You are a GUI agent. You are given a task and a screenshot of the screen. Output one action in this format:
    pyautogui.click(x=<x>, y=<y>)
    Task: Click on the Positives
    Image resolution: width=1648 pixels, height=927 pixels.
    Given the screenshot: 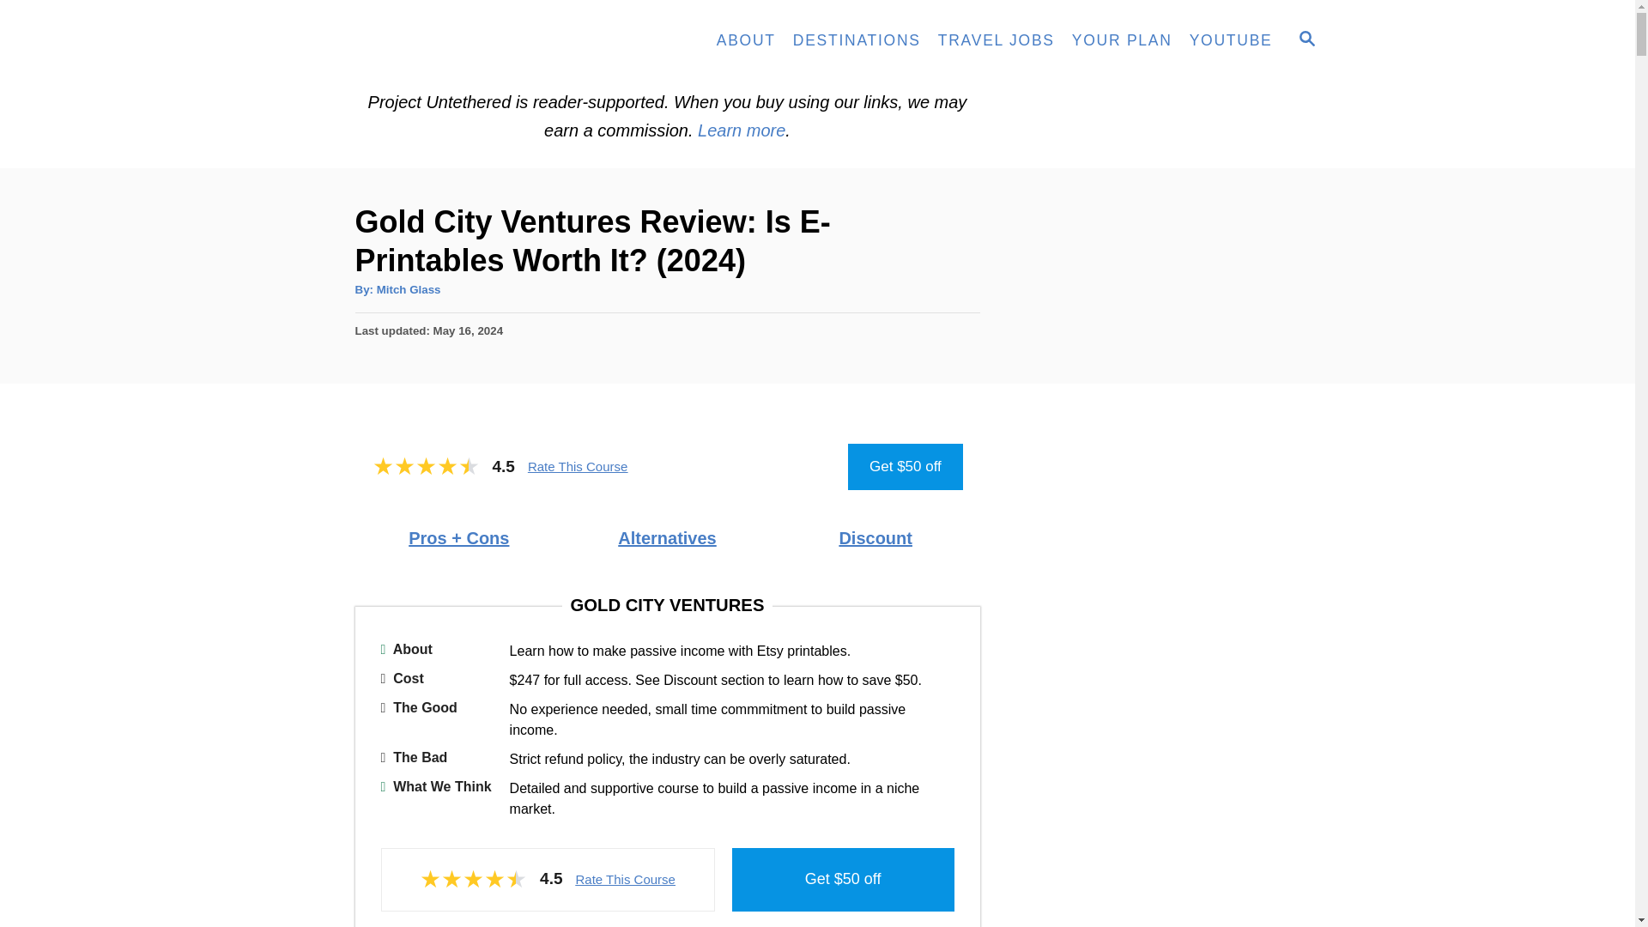 What is the action you would take?
    pyautogui.click(x=439, y=720)
    